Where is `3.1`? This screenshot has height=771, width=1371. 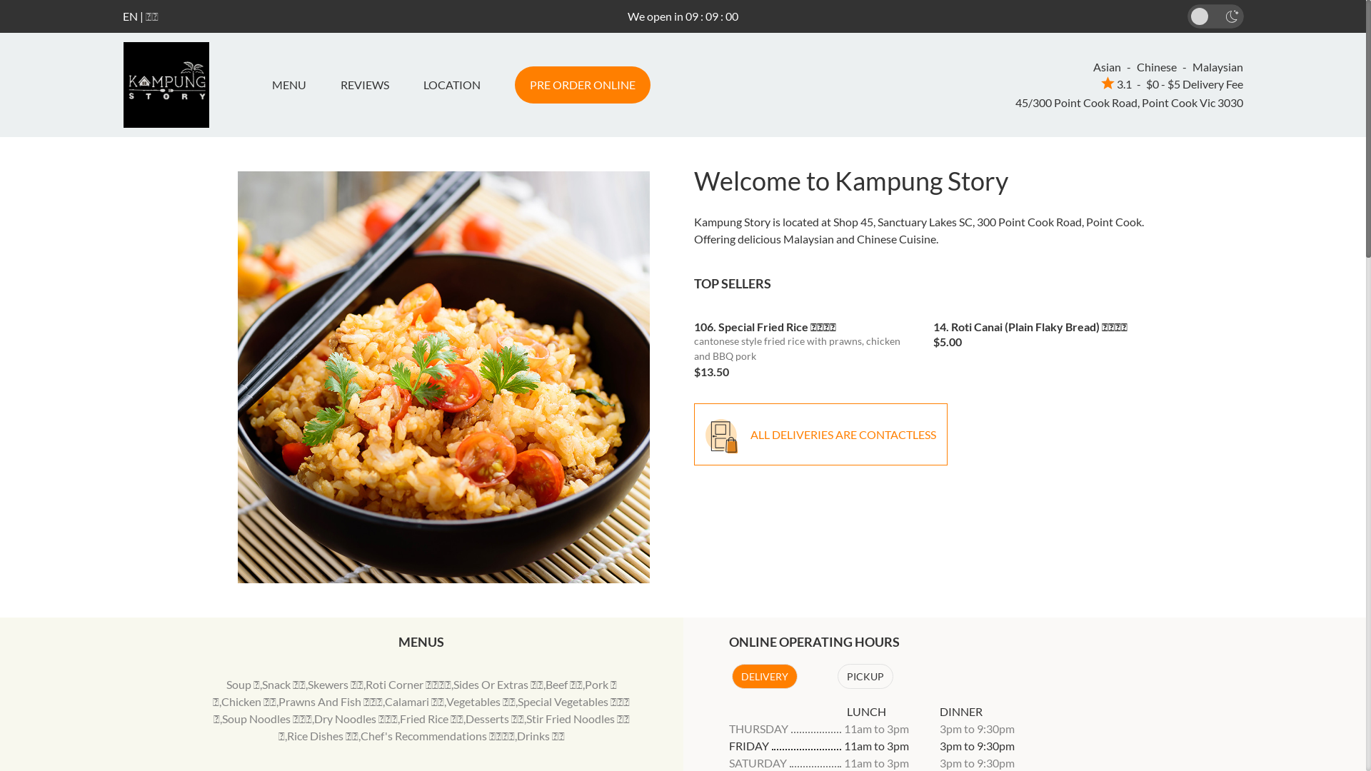
3.1 is located at coordinates (1117, 84).